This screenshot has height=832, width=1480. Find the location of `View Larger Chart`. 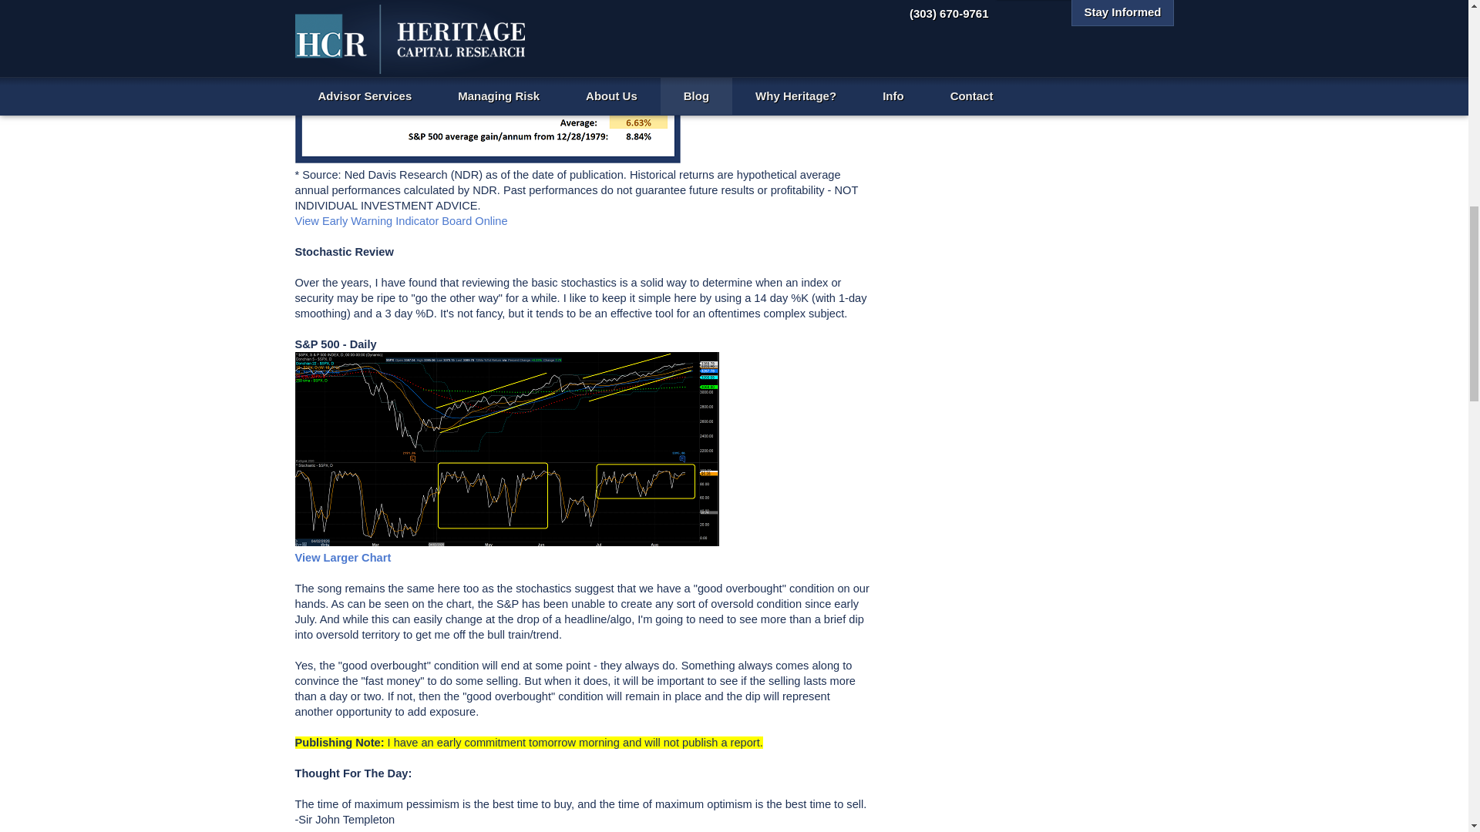

View Larger Chart is located at coordinates (342, 558).